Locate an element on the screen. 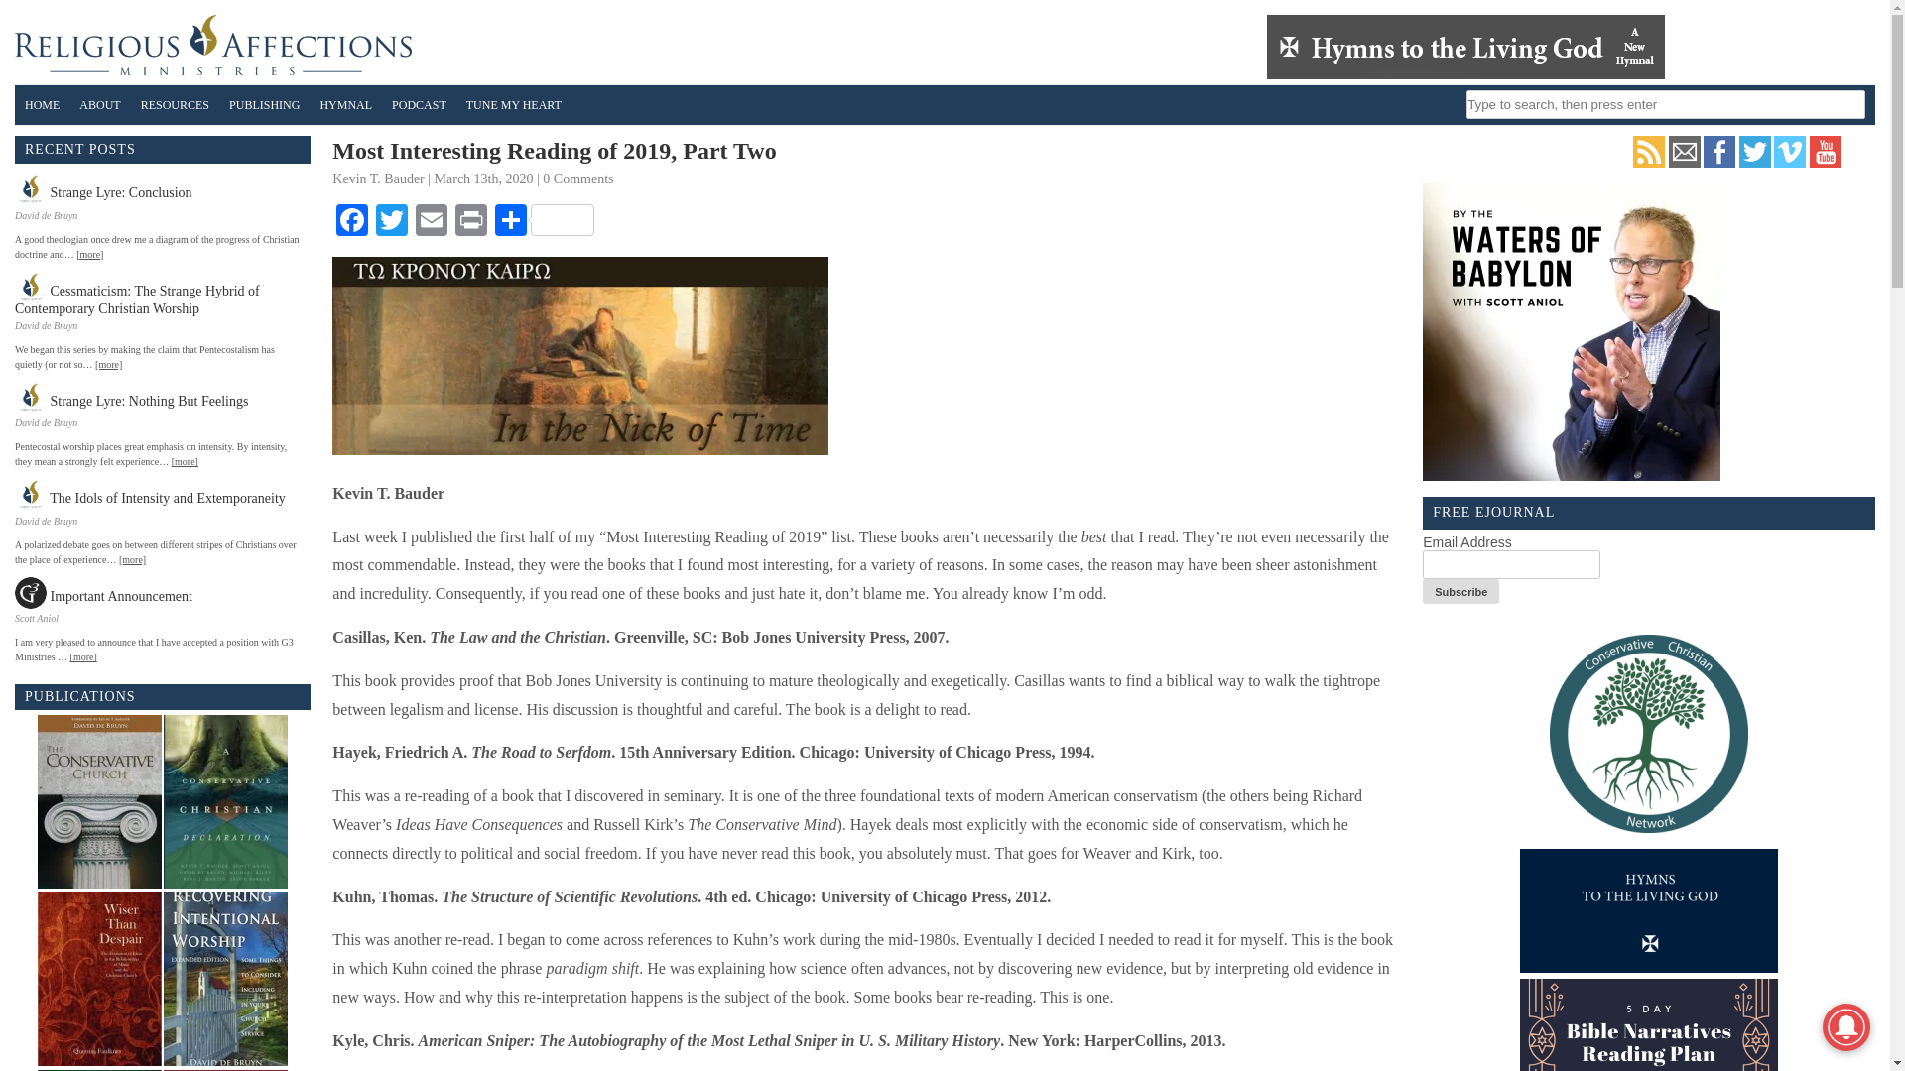 The height and width of the screenshot is (1071, 1905). PODCAST is located at coordinates (419, 105).